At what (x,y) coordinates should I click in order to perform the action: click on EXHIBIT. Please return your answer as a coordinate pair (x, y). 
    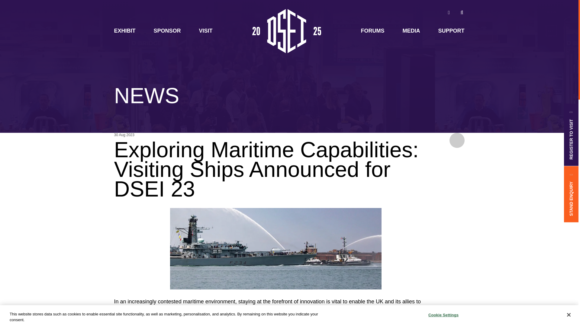
    Looking at the image, I should click on (125, 35).